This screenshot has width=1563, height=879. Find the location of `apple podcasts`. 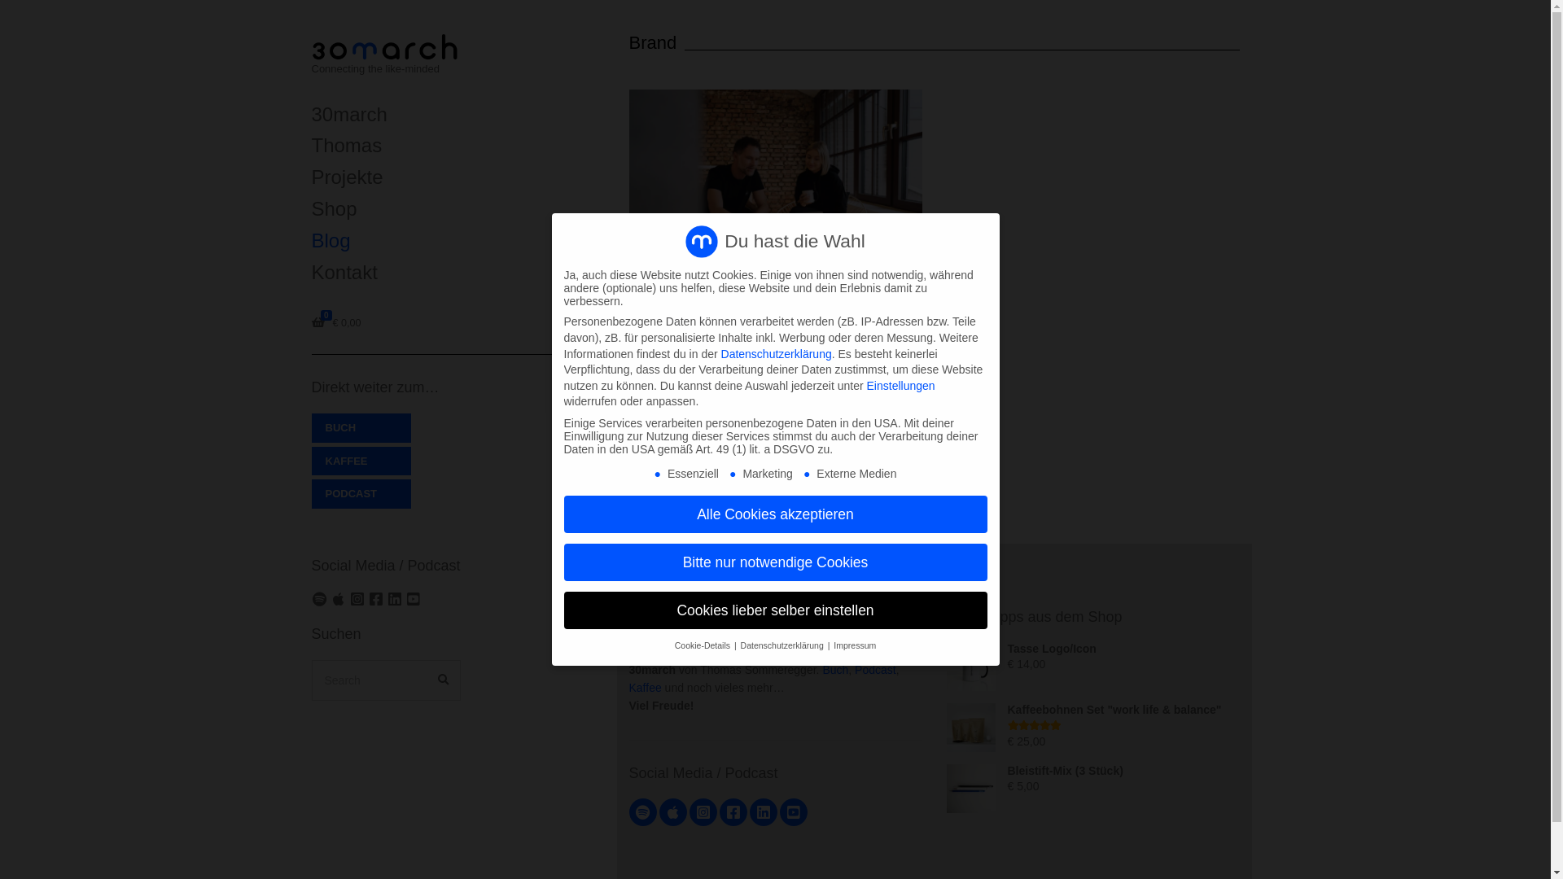

apple podcasts is located at coordinates (673, 812).